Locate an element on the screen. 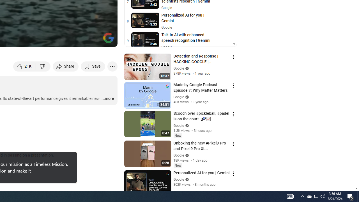  New is located at coordinates (178, 166).